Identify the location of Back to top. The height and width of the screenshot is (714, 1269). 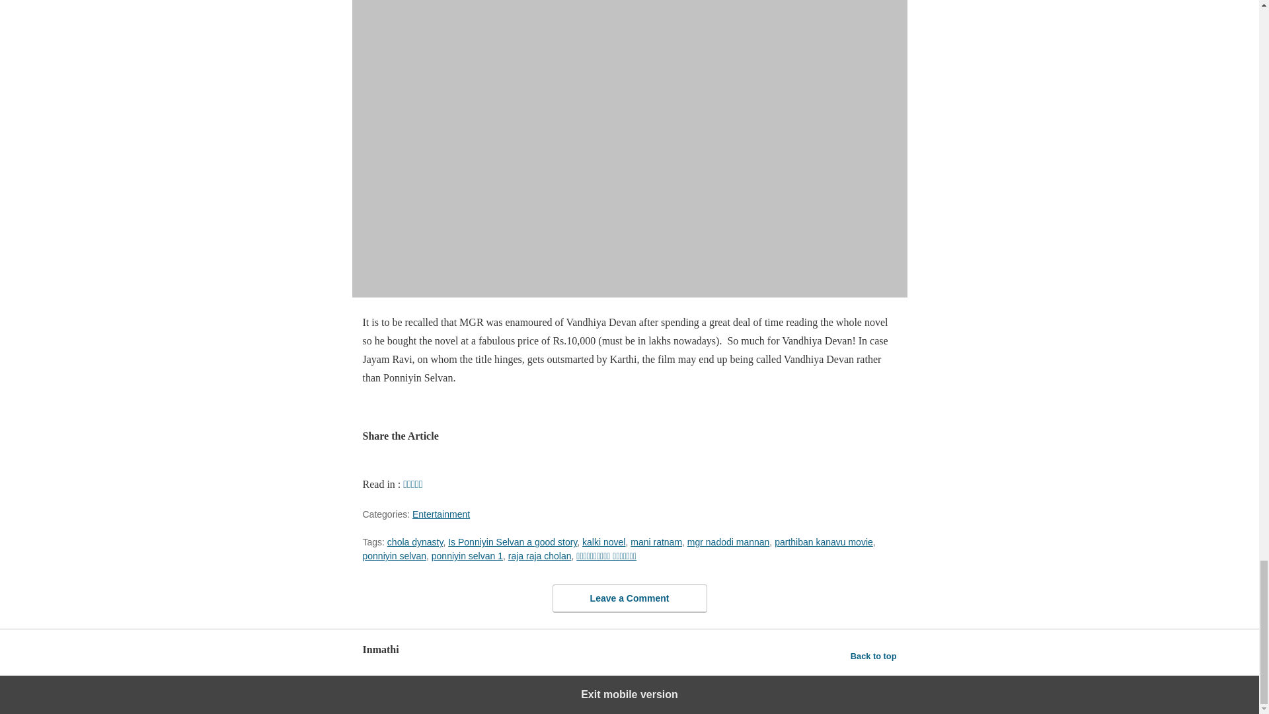
(874, 656).